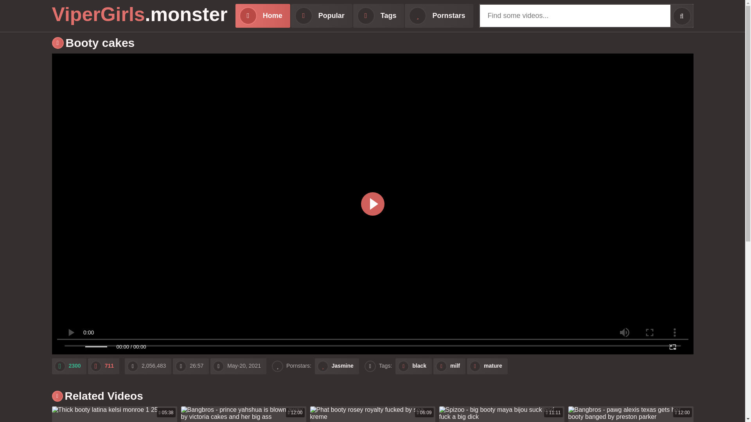  What do you see at coordinates (681, 16) in the screenshot?
I see `Popular` at bounding box center [681, 16].